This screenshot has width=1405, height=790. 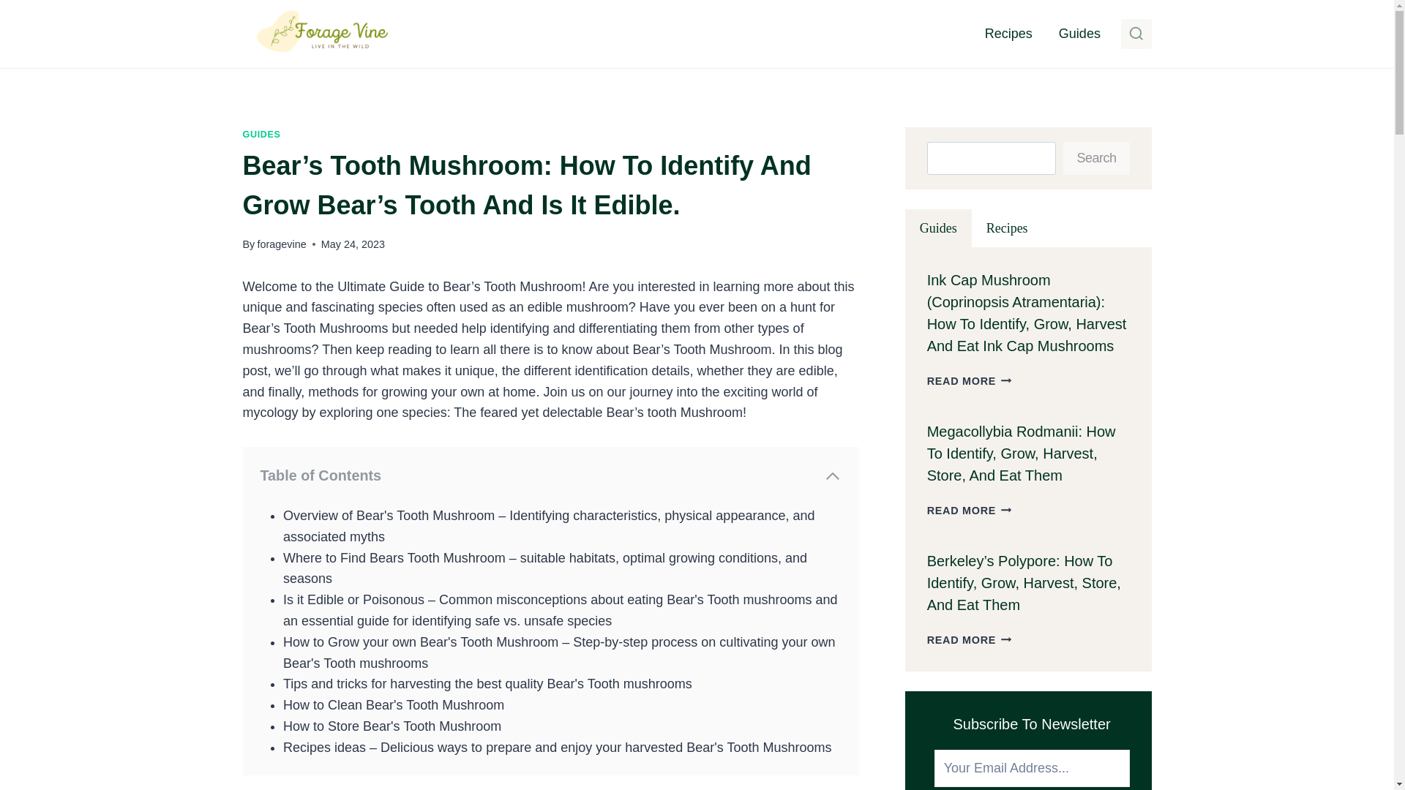 I want to click on Guides, so click(x=1079, y=34).